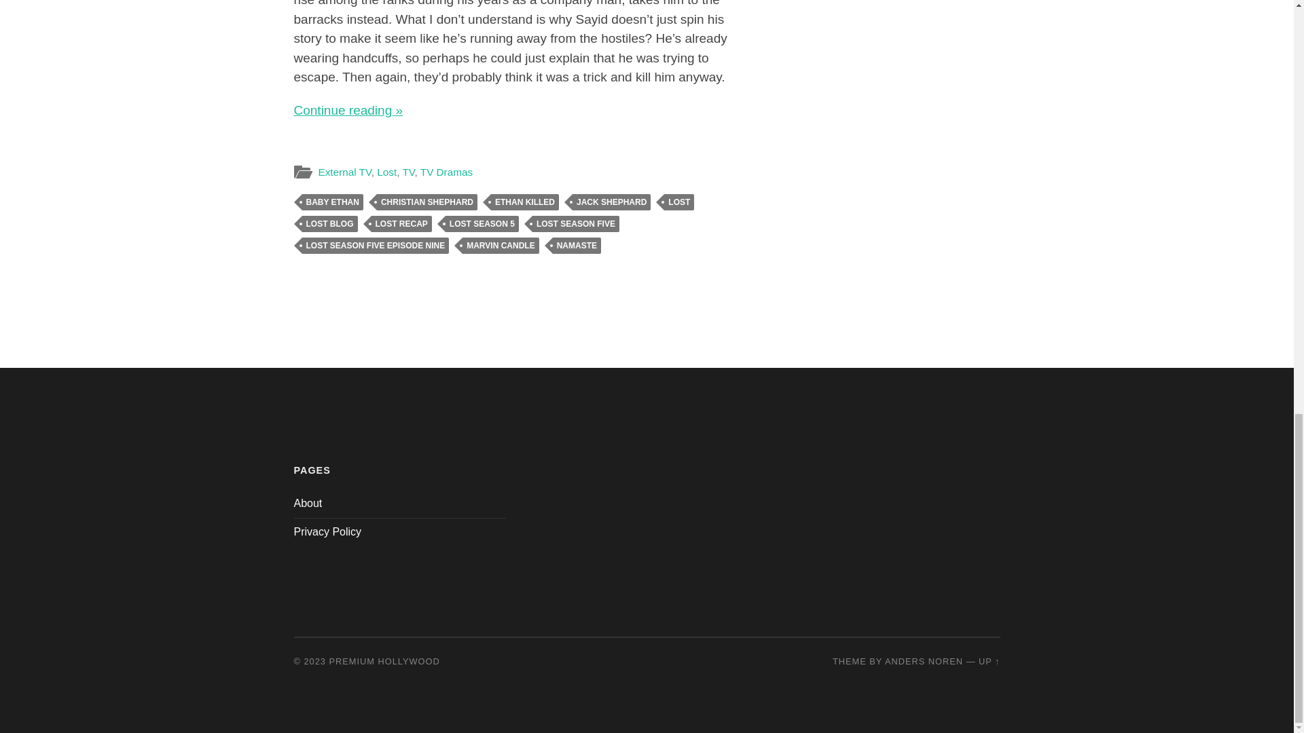 The height and width of the screenshot is (733, 1304). Describe the element at coordinates (576, 224) in the screenshot. I see `LOST SEASON FIVE` at that location.